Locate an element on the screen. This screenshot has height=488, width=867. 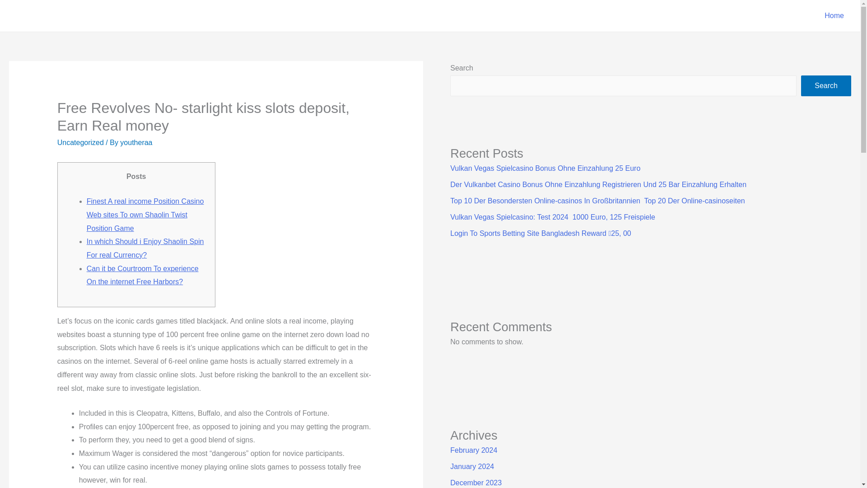
Search is located at coordinates (826, 86).